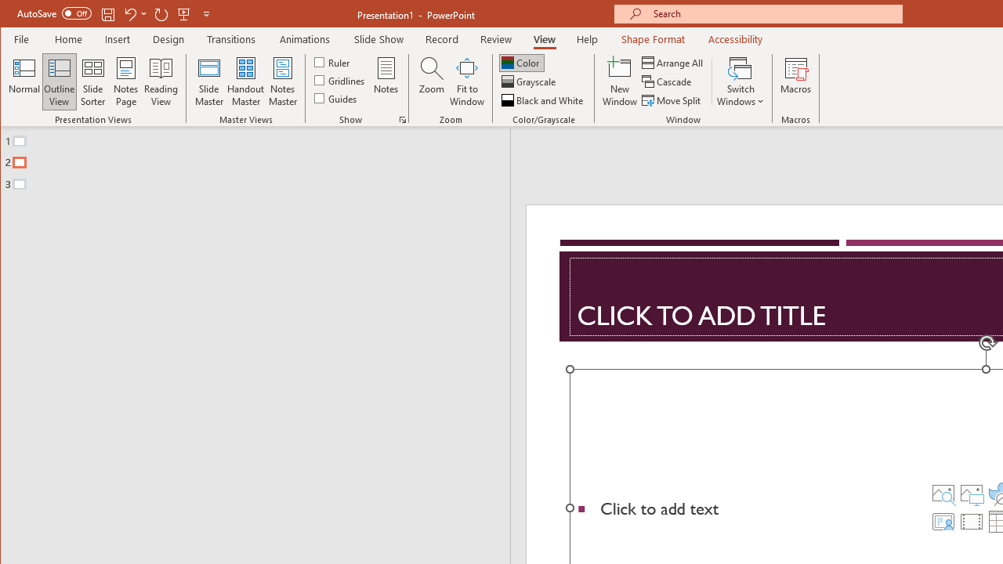 This screenshot has height=564, width=1003. What do you see at coordinates (246, 81) in the screenshot?
I see `Handout Master` at bounding box center [246, 81].